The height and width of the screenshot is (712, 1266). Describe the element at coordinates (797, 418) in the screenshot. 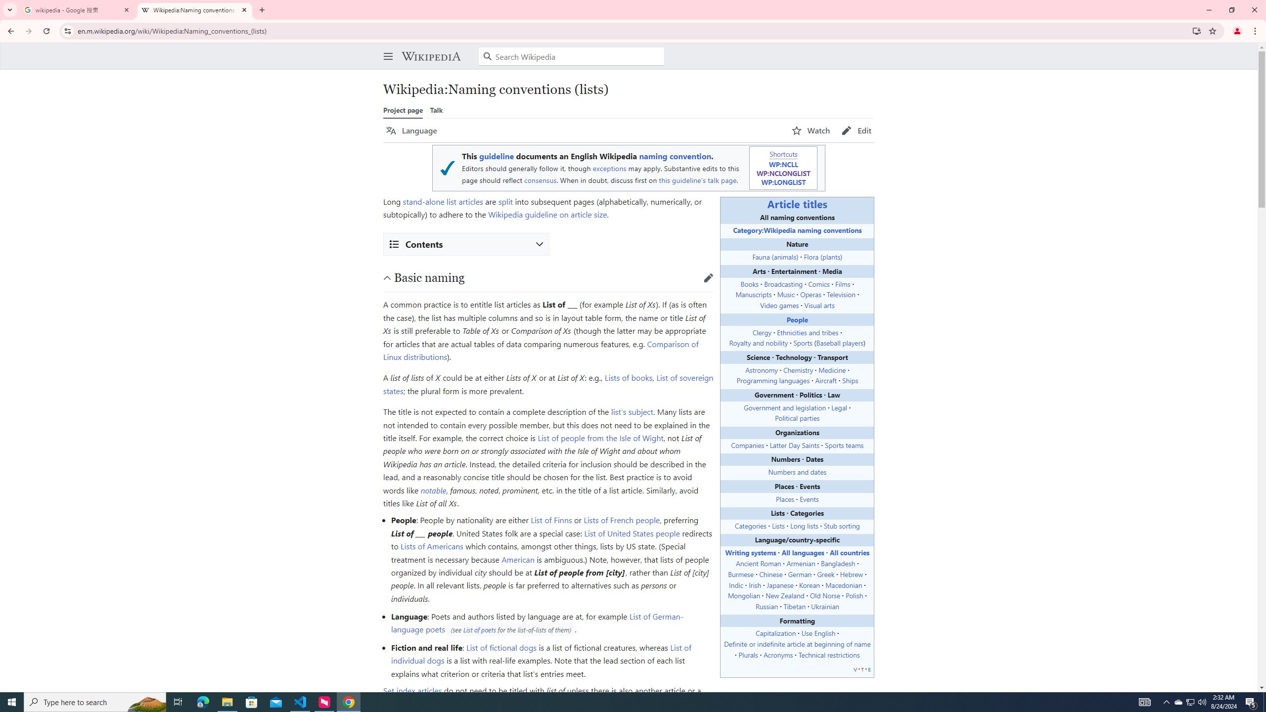

I see `Political parties` at that location.